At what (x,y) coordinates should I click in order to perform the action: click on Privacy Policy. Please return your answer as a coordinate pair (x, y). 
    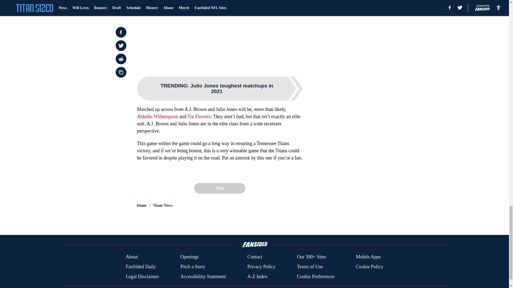
    Looking at the image, I should click on (261, 267).